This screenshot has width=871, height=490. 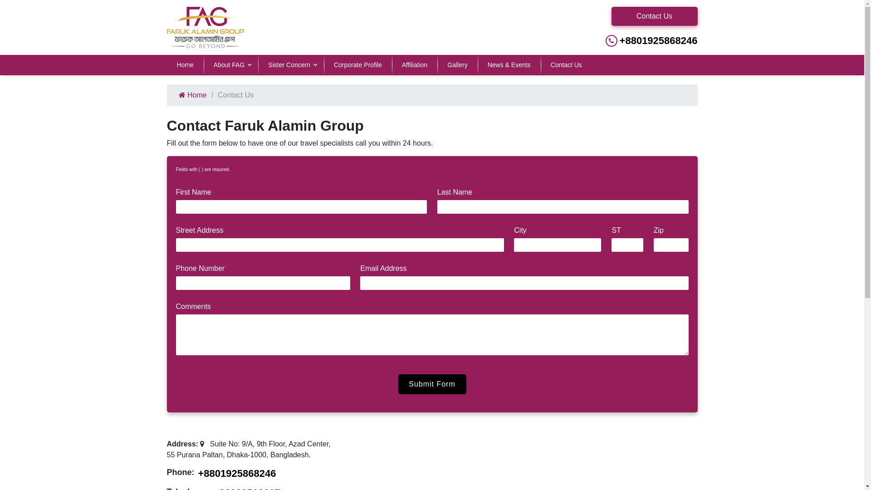 What do you see at coordinates (358, 65) in the screenshot?
I see `Corporate Profile` at bounding box center [358, 65].